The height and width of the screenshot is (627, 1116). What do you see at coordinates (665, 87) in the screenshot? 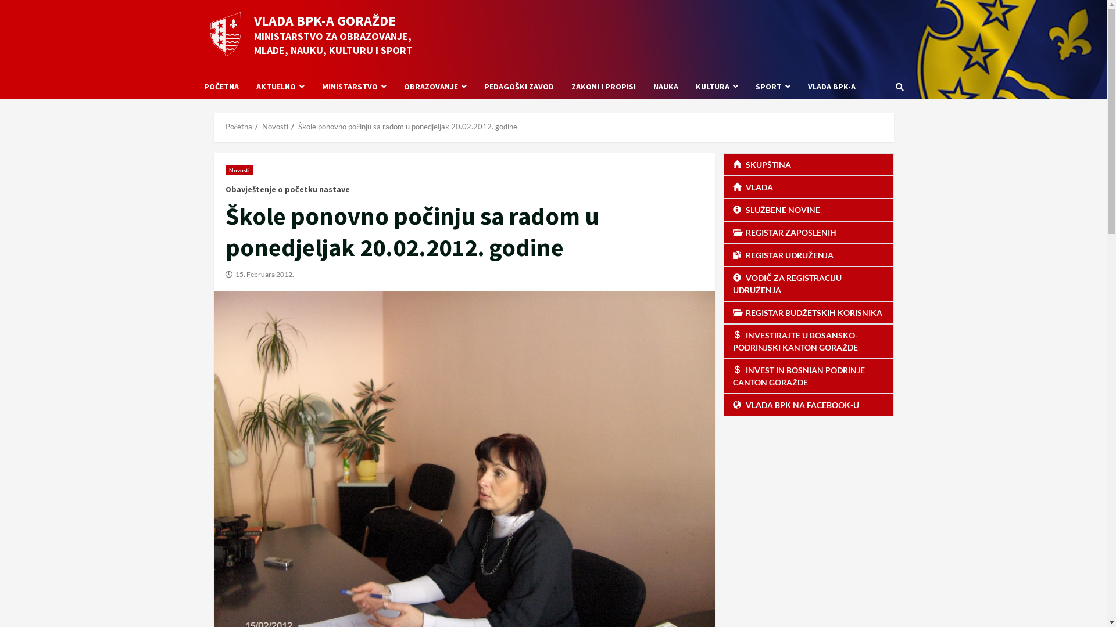
I see `NAUKA` at bounding box center [665, 87].